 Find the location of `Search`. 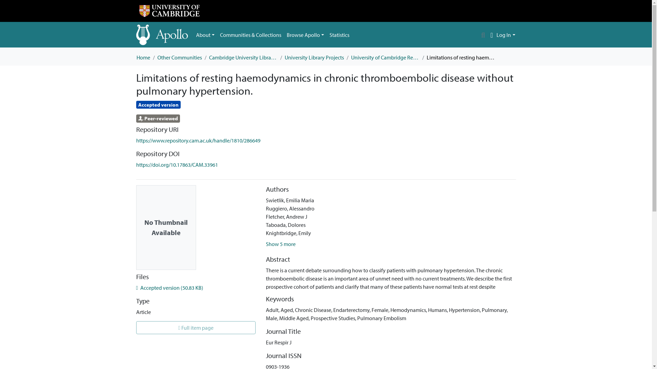

Search is located at coordinates (483, 35).